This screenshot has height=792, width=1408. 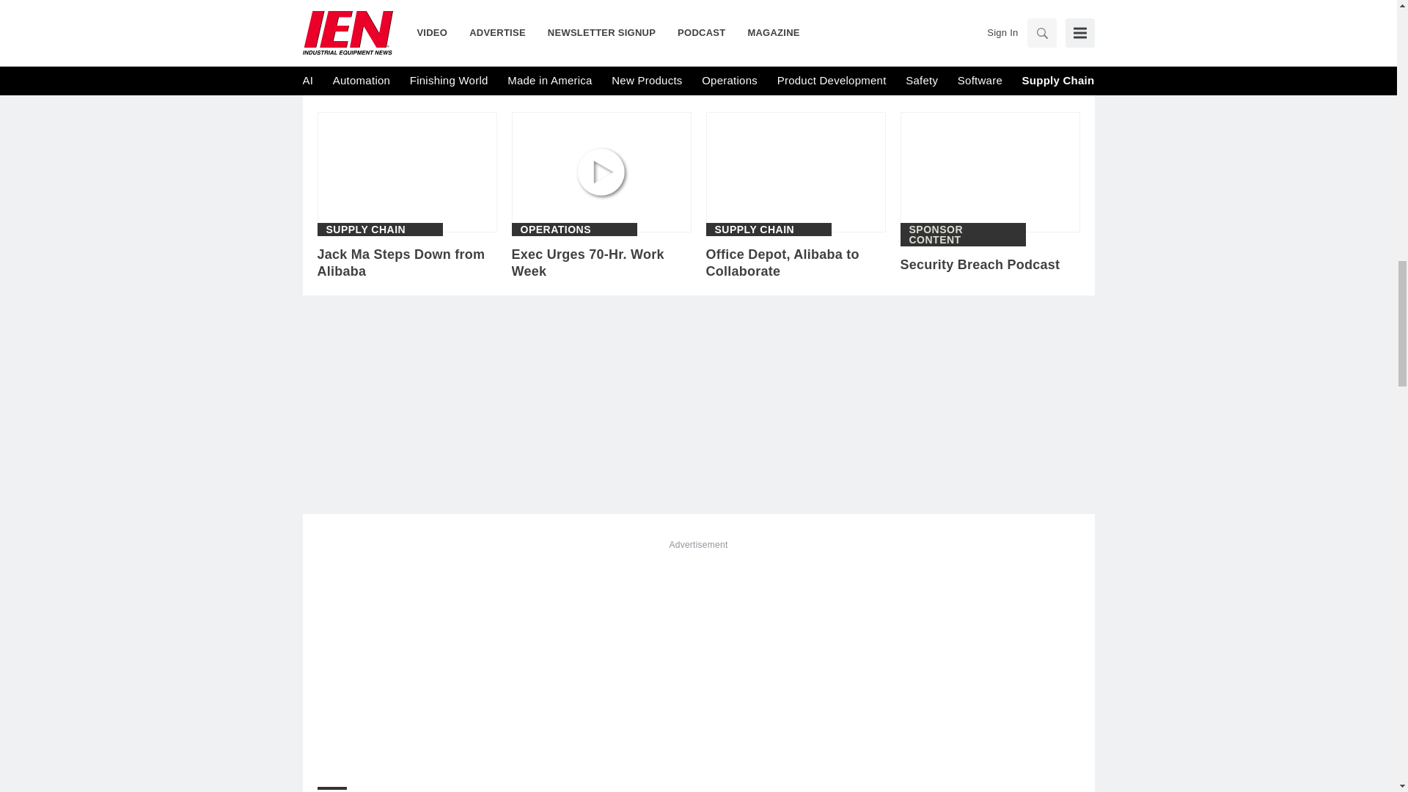 I want to click on Supply Chain, so click(x=365, y=229).